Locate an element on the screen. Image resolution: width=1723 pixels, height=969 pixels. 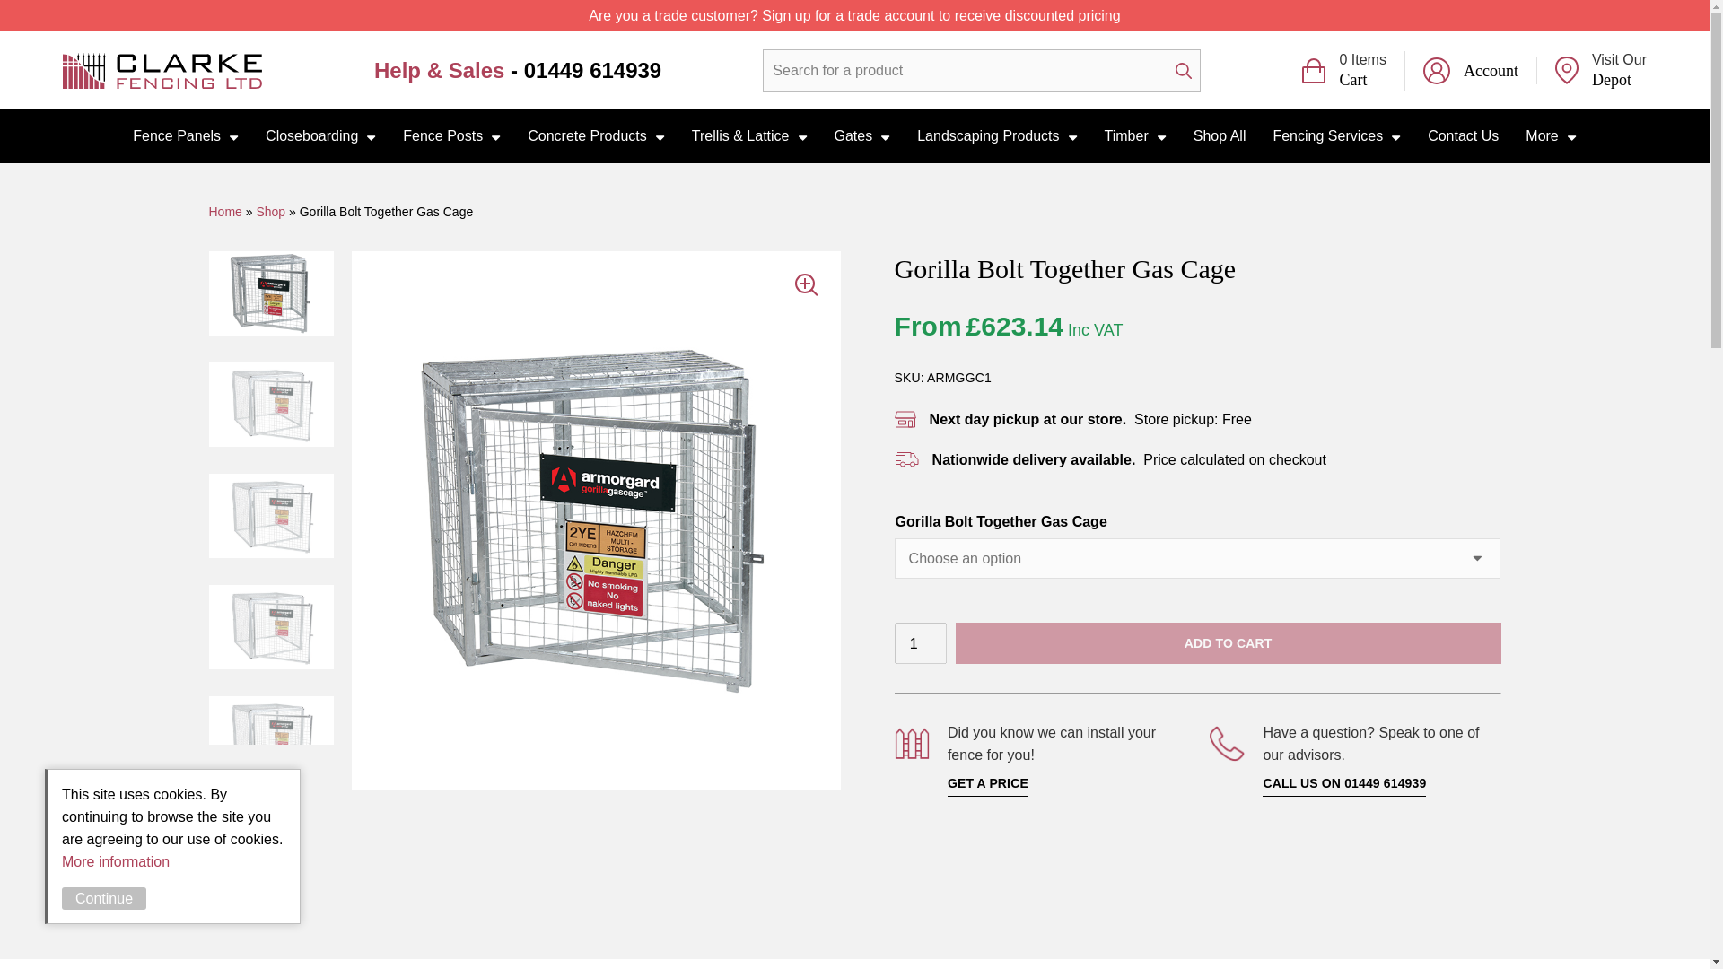
Fence Panels is located at coordinates (185, 136).